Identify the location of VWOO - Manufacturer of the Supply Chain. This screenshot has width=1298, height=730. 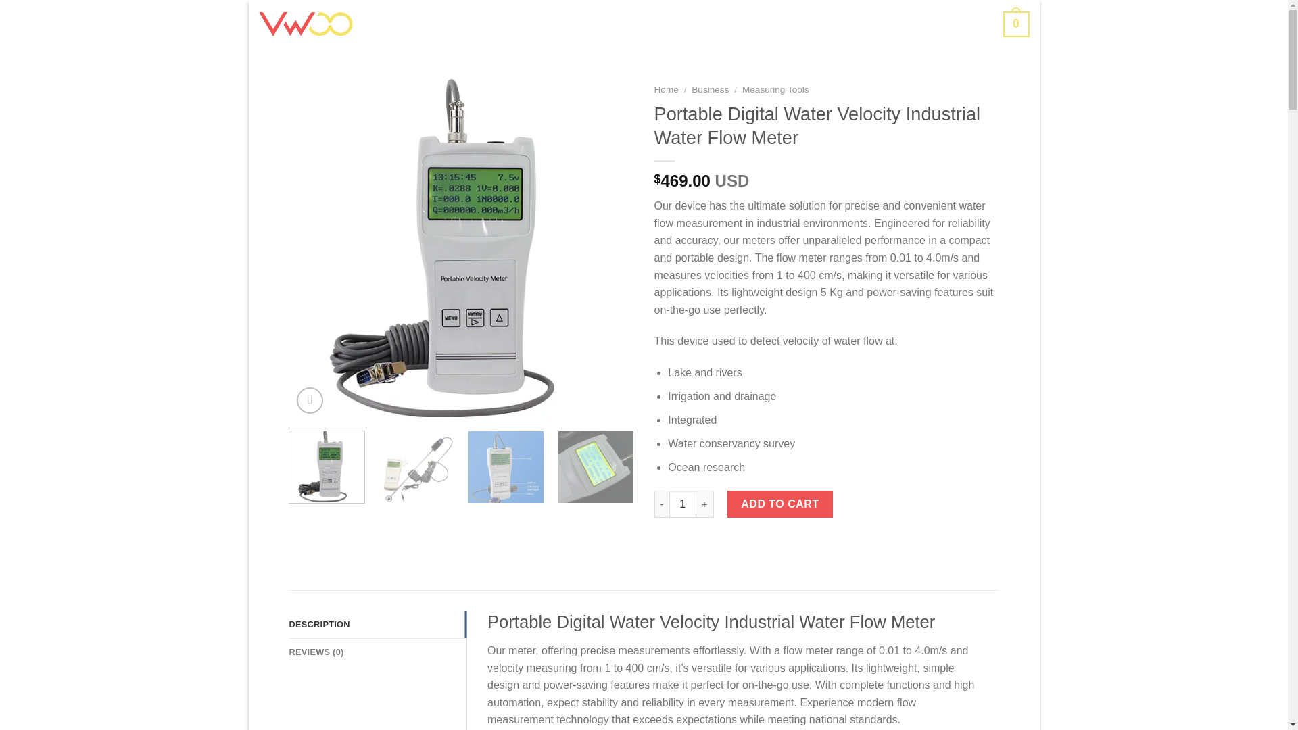
(305, 24).